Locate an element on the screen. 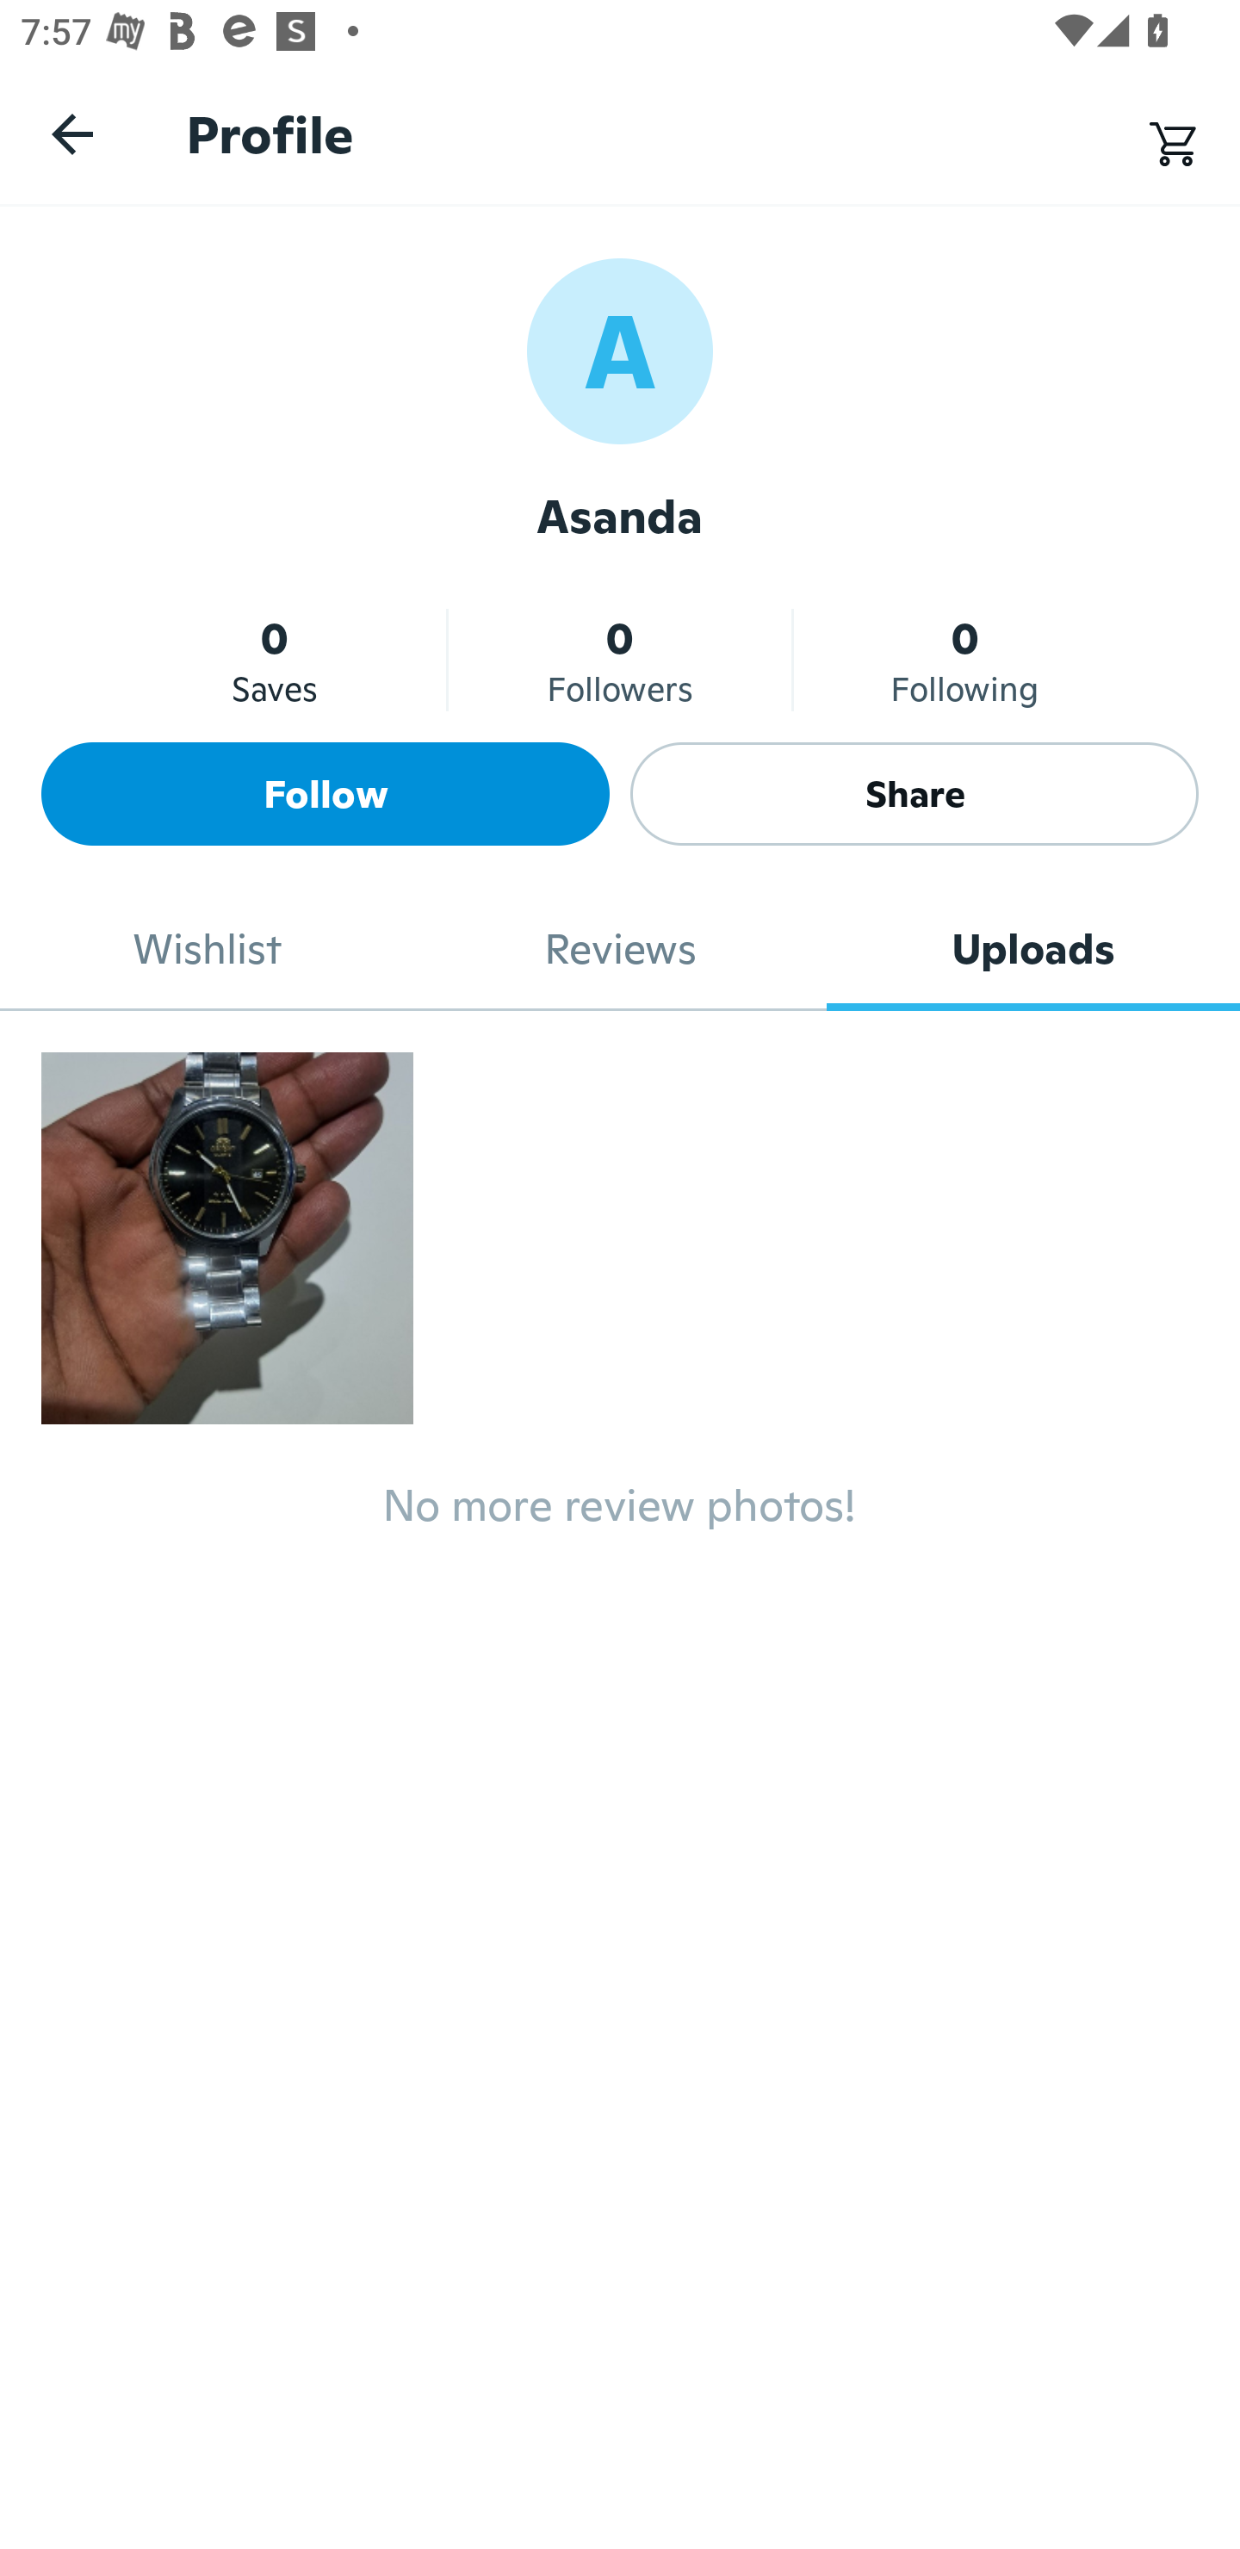  Wishlist is located at coordinates (207, 949).